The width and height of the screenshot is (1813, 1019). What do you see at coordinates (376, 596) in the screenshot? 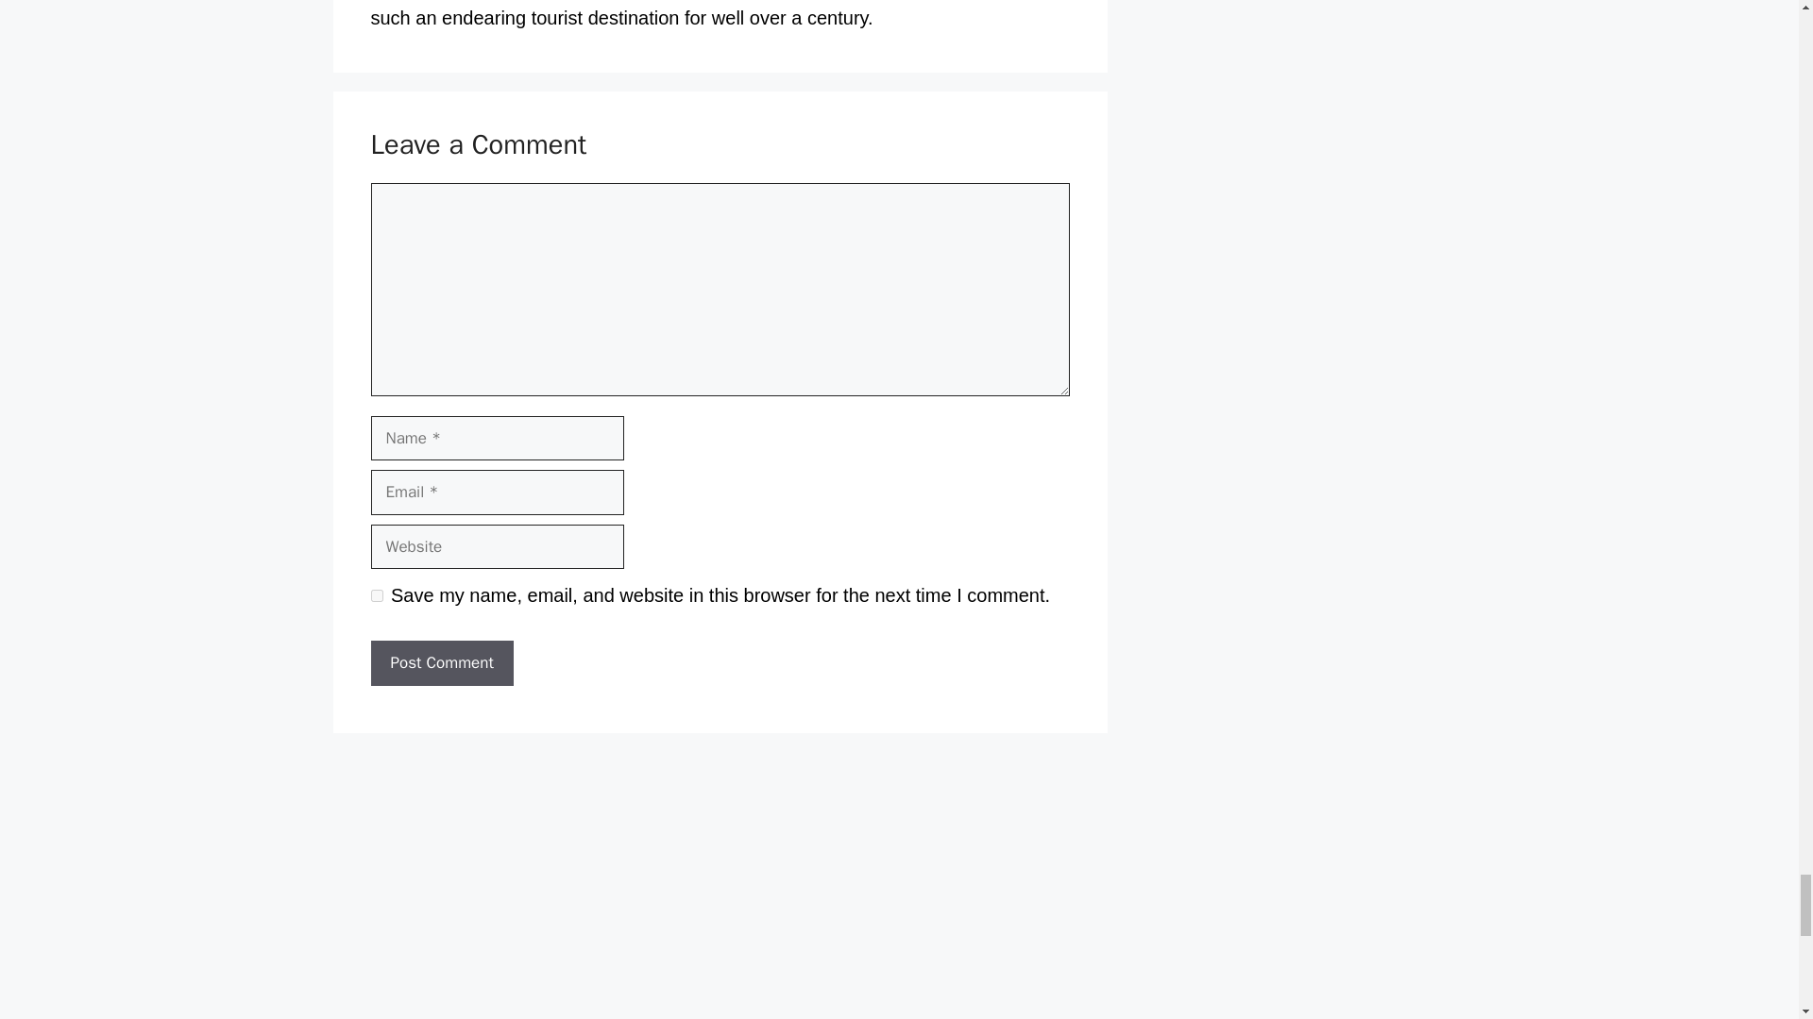
I see `yes` at bounding box center [376, 596].